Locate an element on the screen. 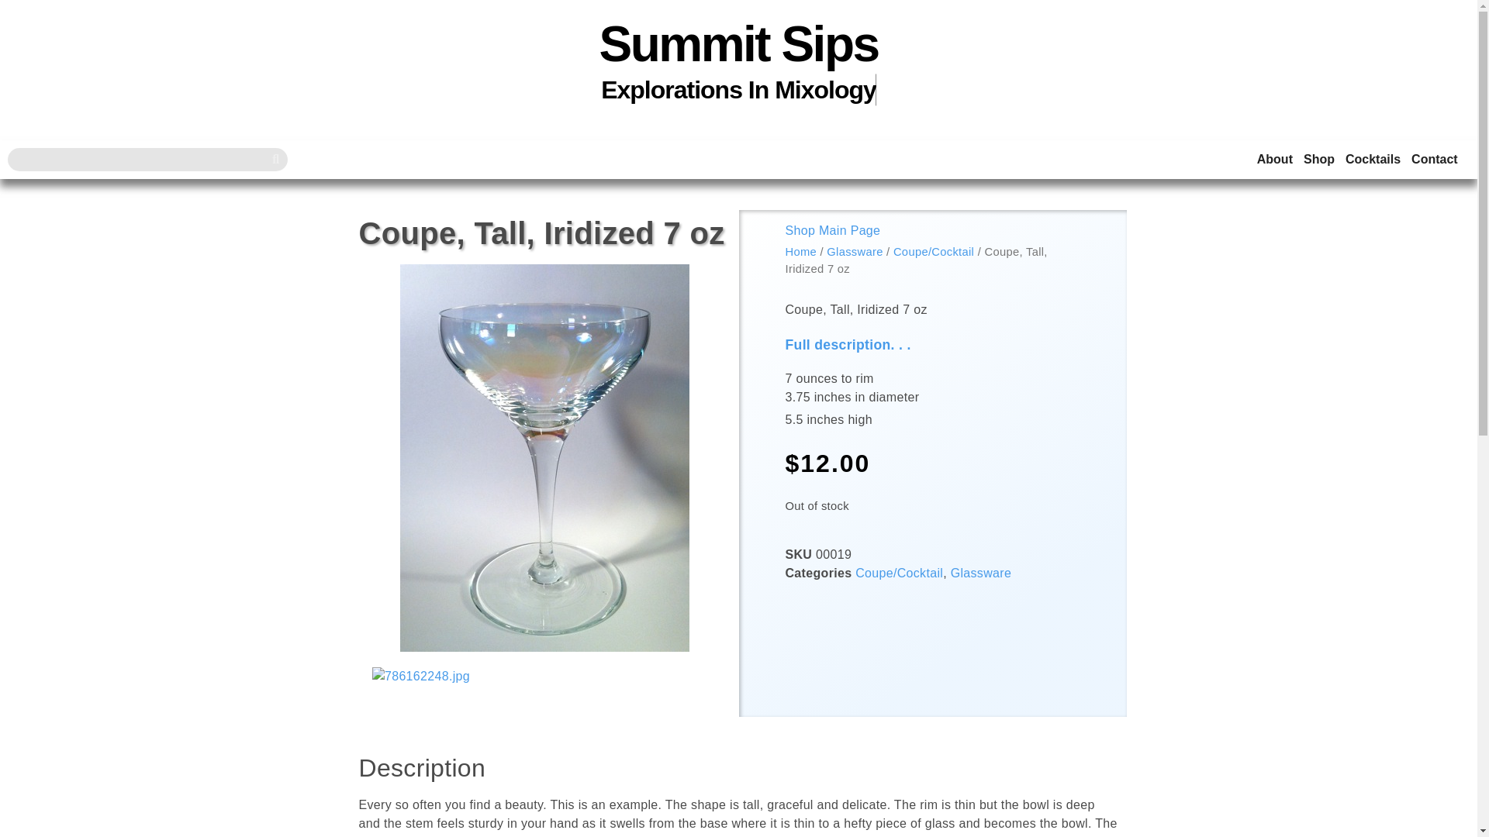 The image size is (1489, 837). Home is located at coordinates (800, 251).